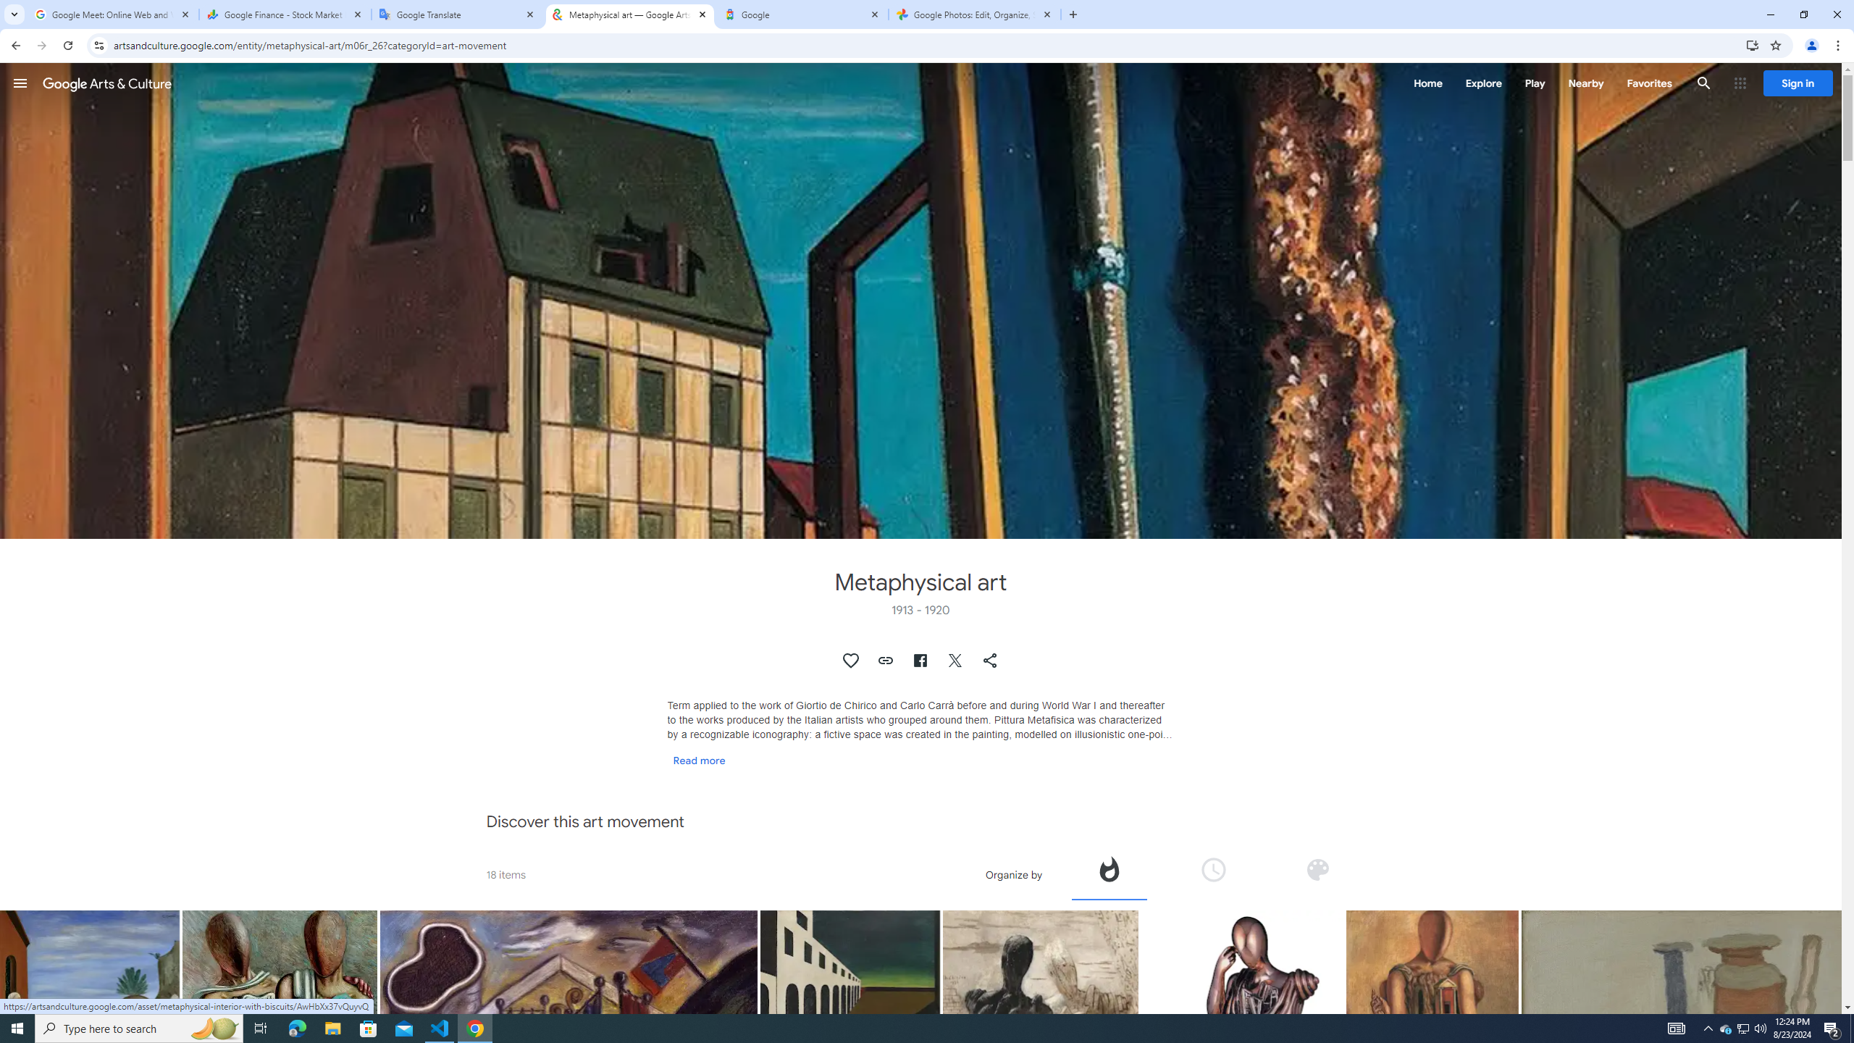 The image size is (1854, 1043). Describe the element at coordinates (1041, 1039) in the screenshot. I see `The mysterious archaeologists` at that location.